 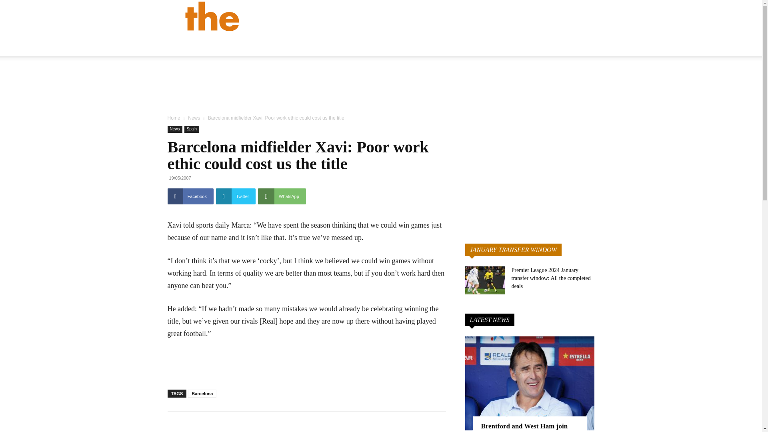 I want to click on WhatsApp, so click(x=282, y=196).